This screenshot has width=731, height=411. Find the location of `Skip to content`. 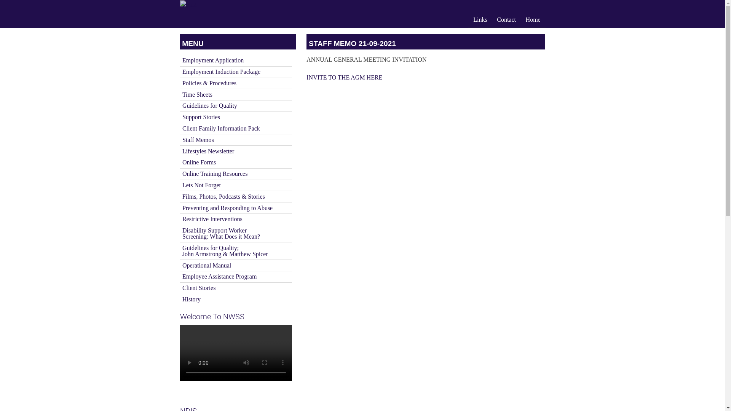

Skip to content is located at coordinates (180, 33).